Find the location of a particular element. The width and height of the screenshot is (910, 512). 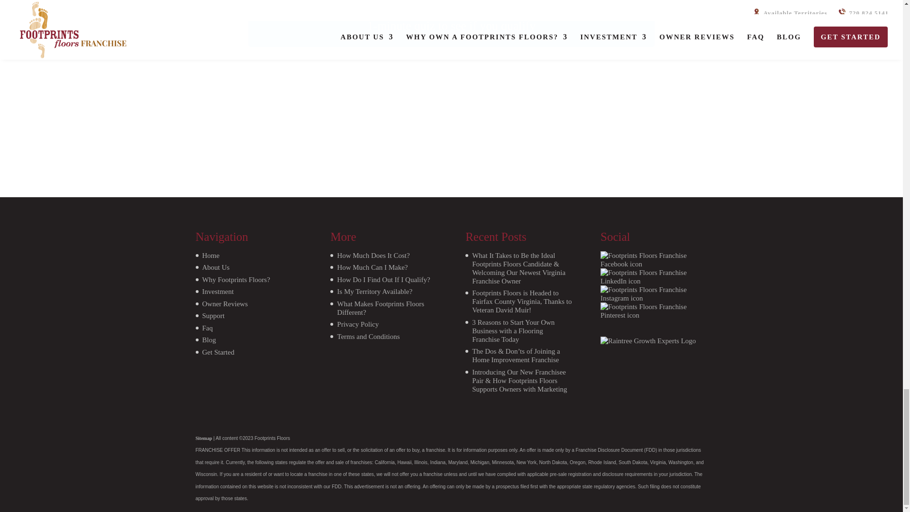

Support is located at coordinates (232, 316).